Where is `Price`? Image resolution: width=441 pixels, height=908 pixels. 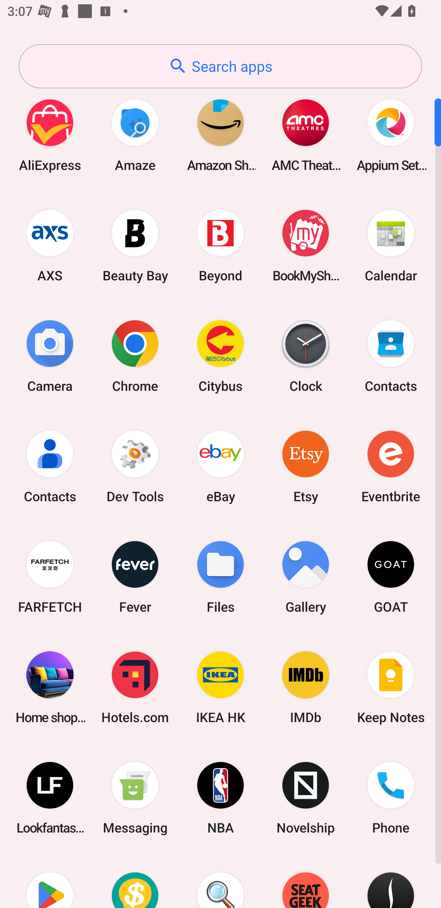 Price is located at coordinates (135, 881).